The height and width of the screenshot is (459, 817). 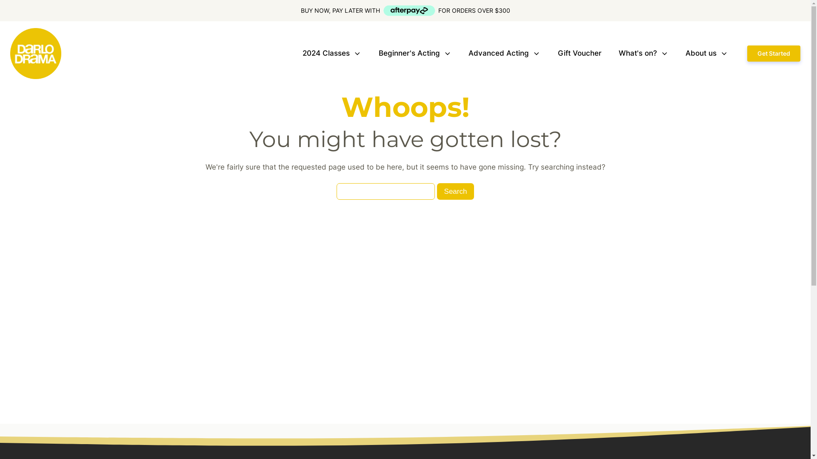 I want to click on 2024 Classes, so click(x=332, y=54).